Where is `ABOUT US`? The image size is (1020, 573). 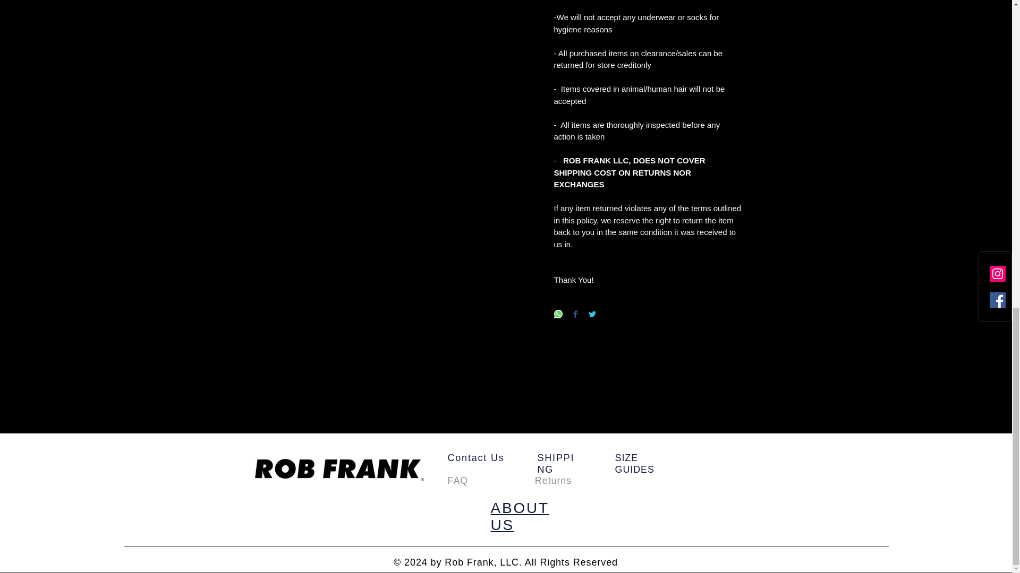 ABOUT US is located at coordinates (520, 516).